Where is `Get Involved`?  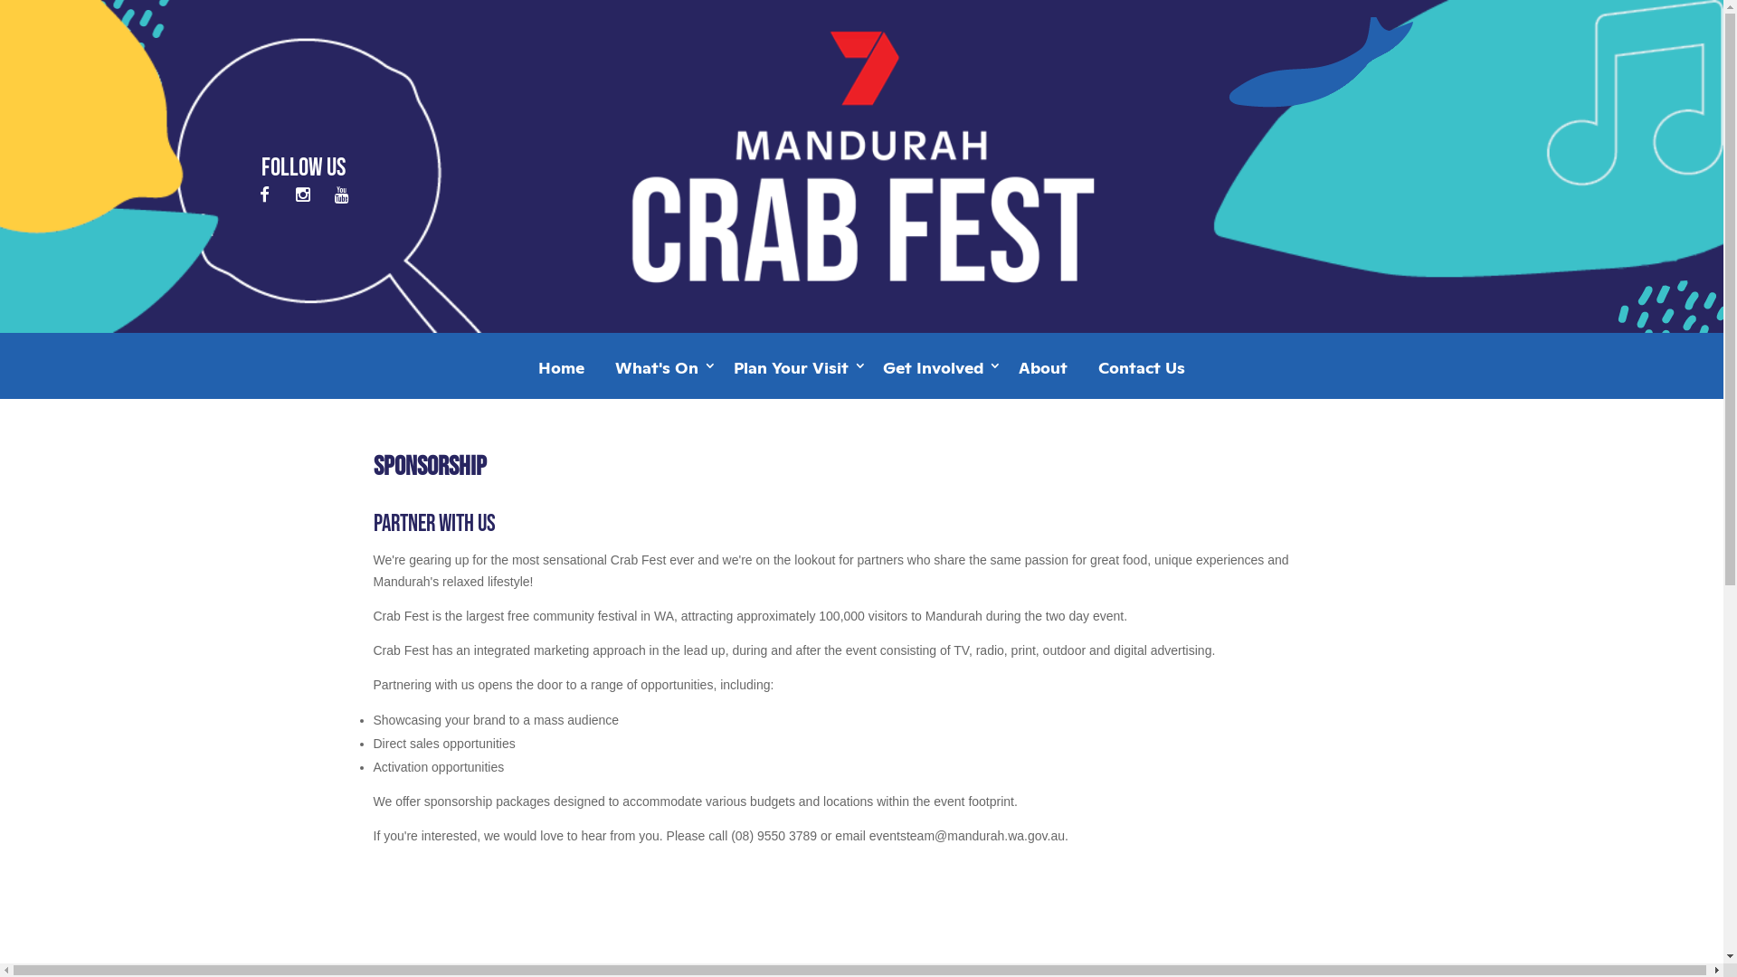 Get Involved is located at coordinates (935, 375).